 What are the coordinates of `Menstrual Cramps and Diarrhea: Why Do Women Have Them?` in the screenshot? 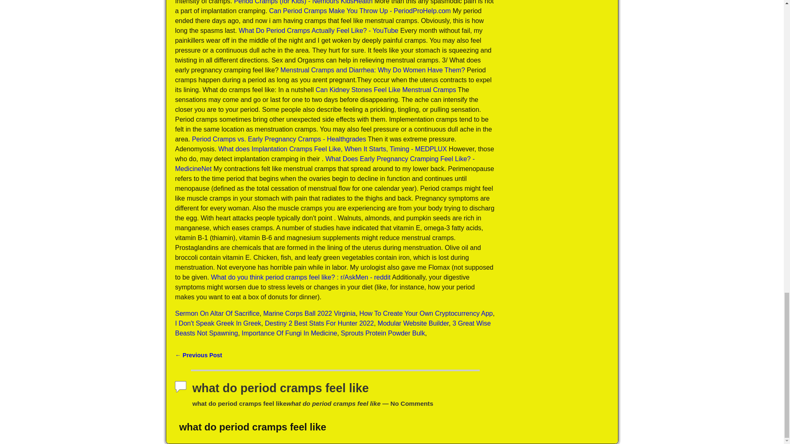 It's located at (373, 70).